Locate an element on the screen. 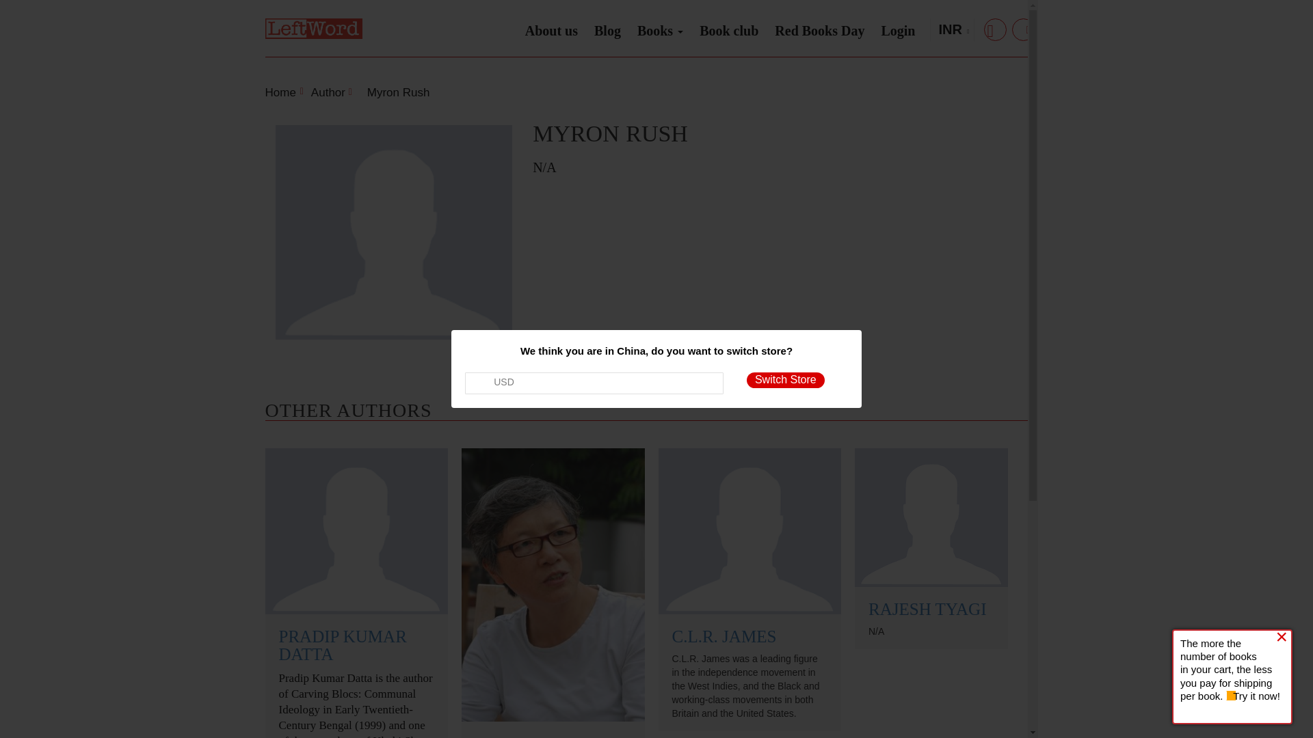 This screenshot has height=738, width=1313. Go to Author Home Page is located at coordinates (330, 92).